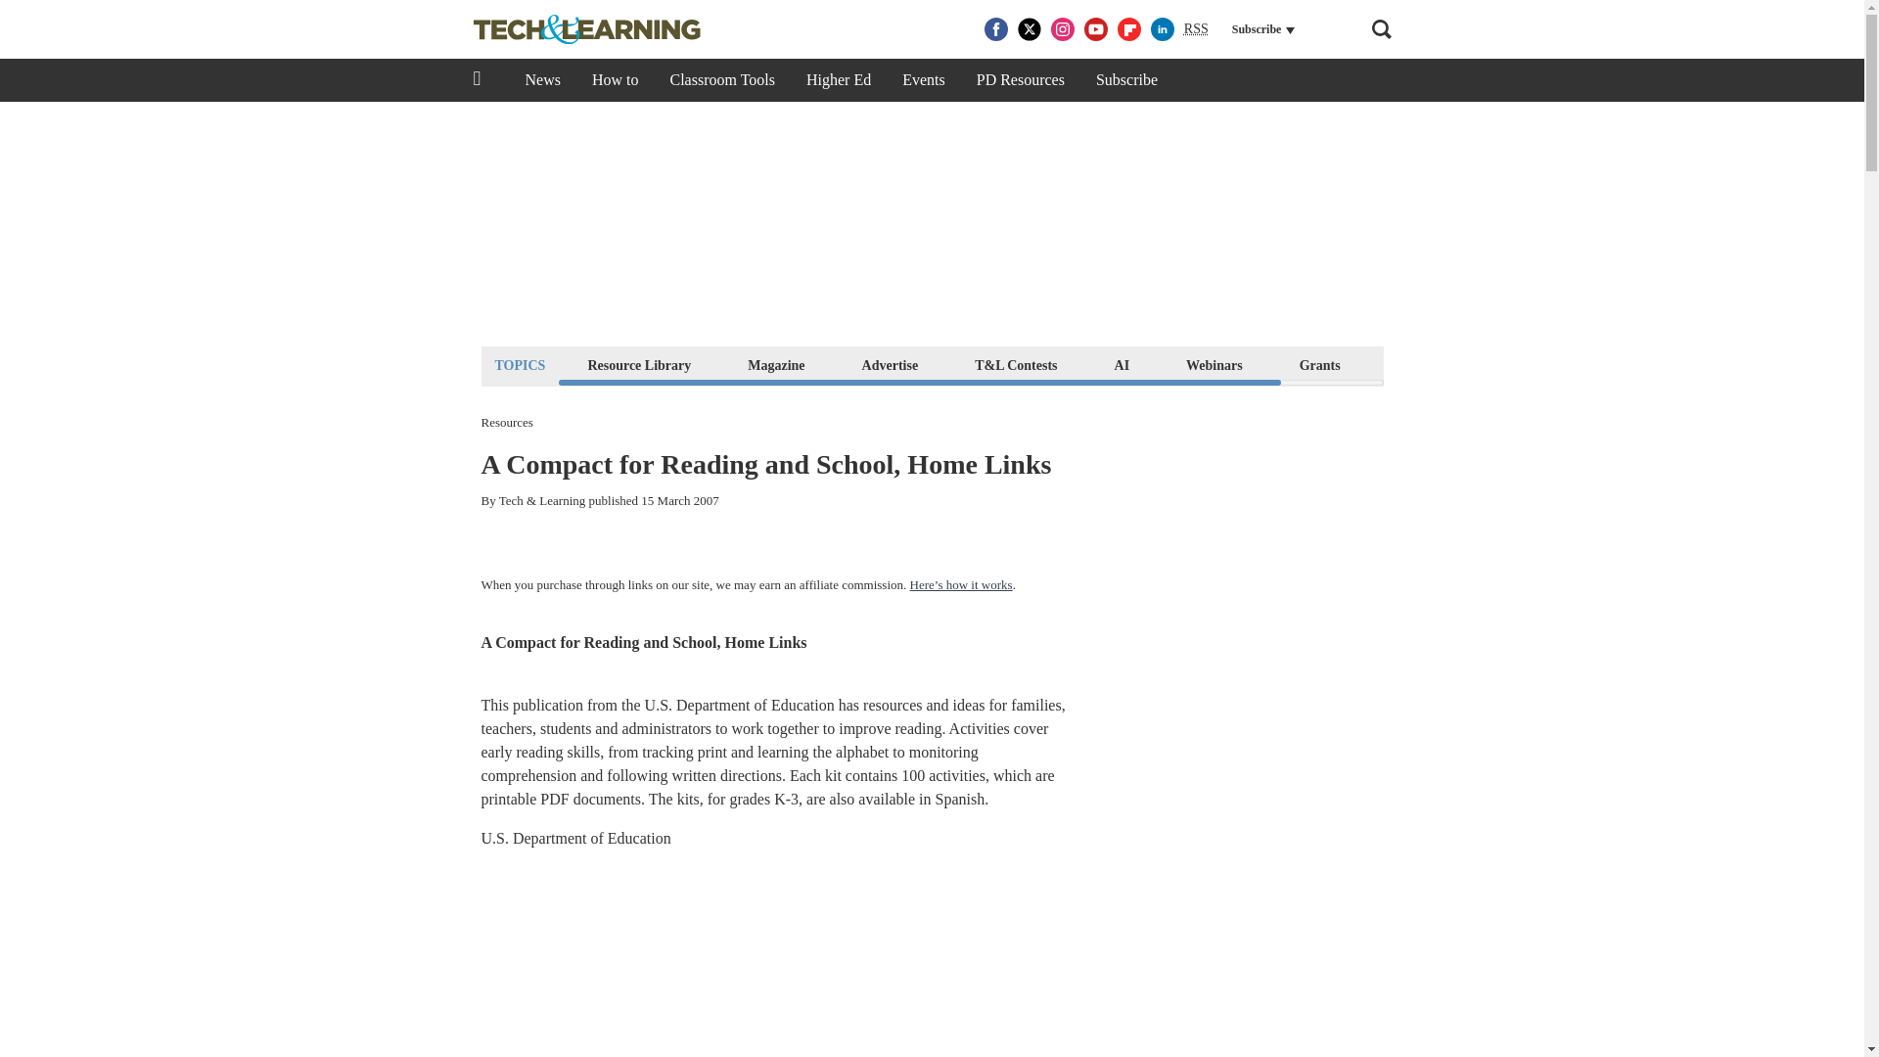  What do you see at coordinates (1122, 364) in the screenshot?
I see `AI` at bounding box center [1122, 364].